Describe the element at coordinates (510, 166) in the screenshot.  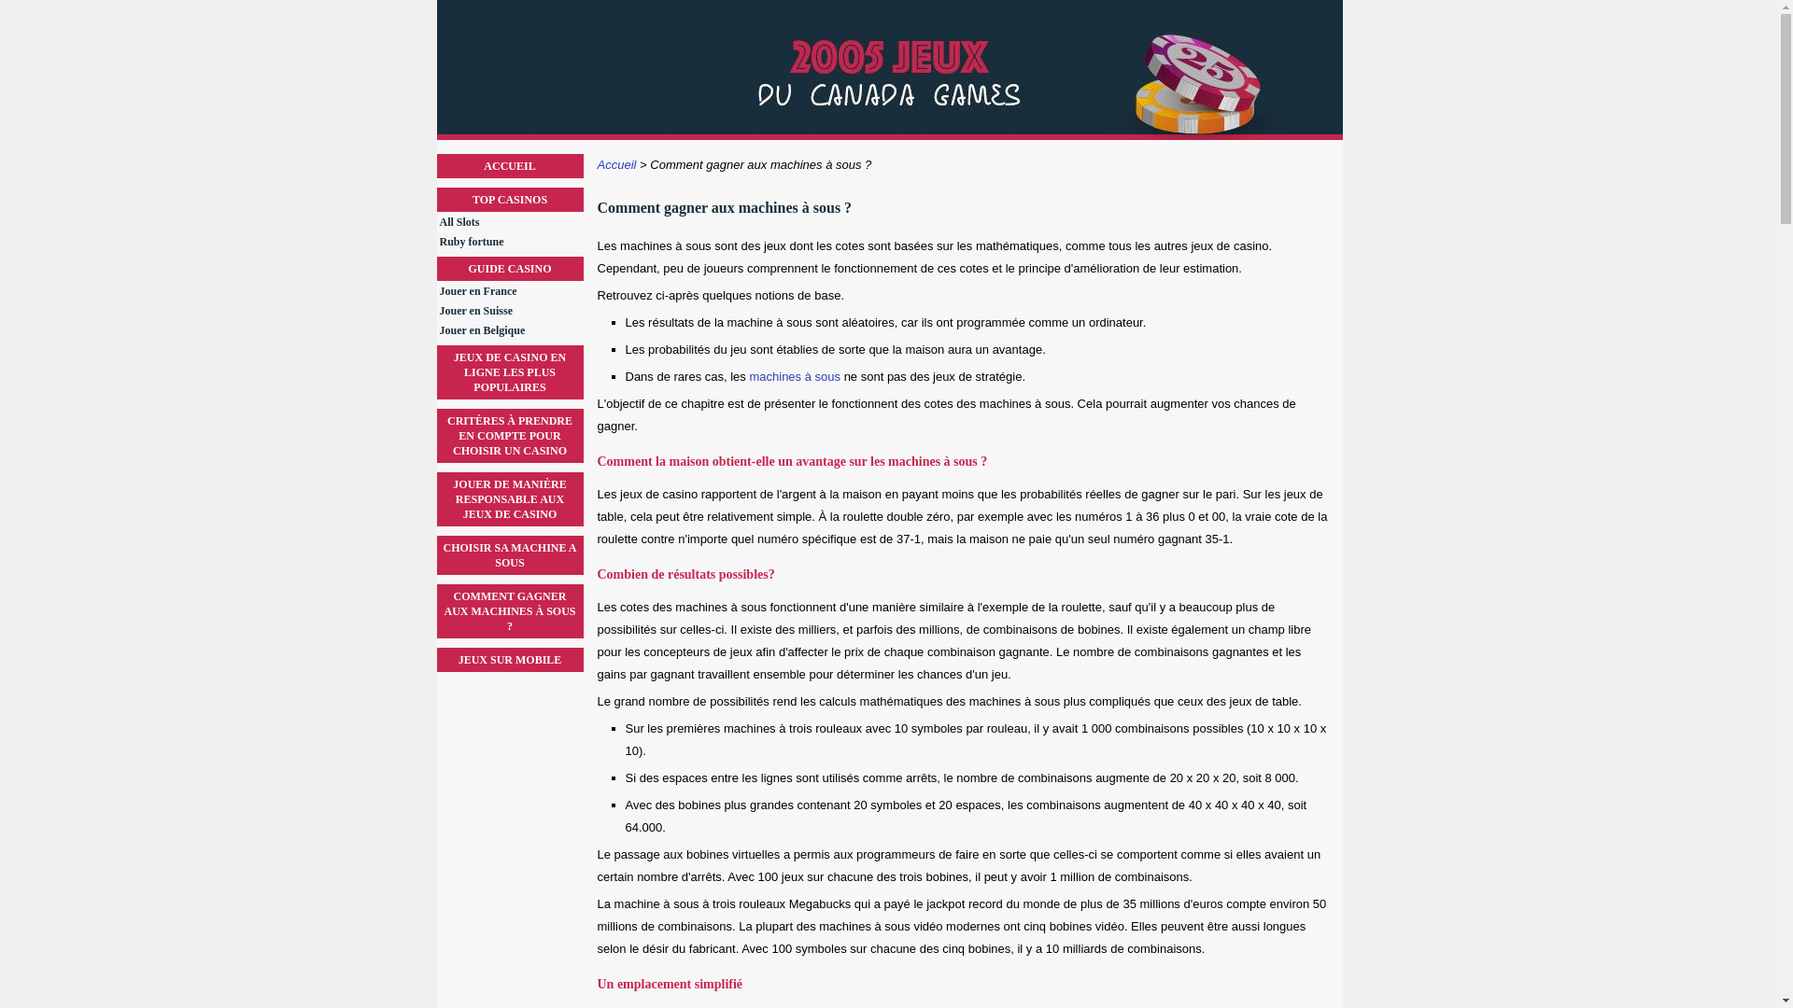
I see `ACCUEIL` at that location.